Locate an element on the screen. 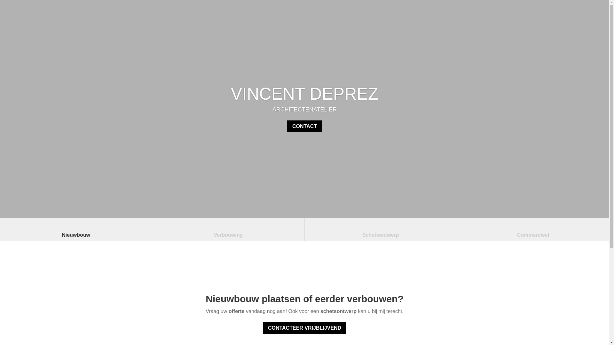 The height and width of the screenshot is (345, 614). Commercieel is located at coordinates (533, 231).